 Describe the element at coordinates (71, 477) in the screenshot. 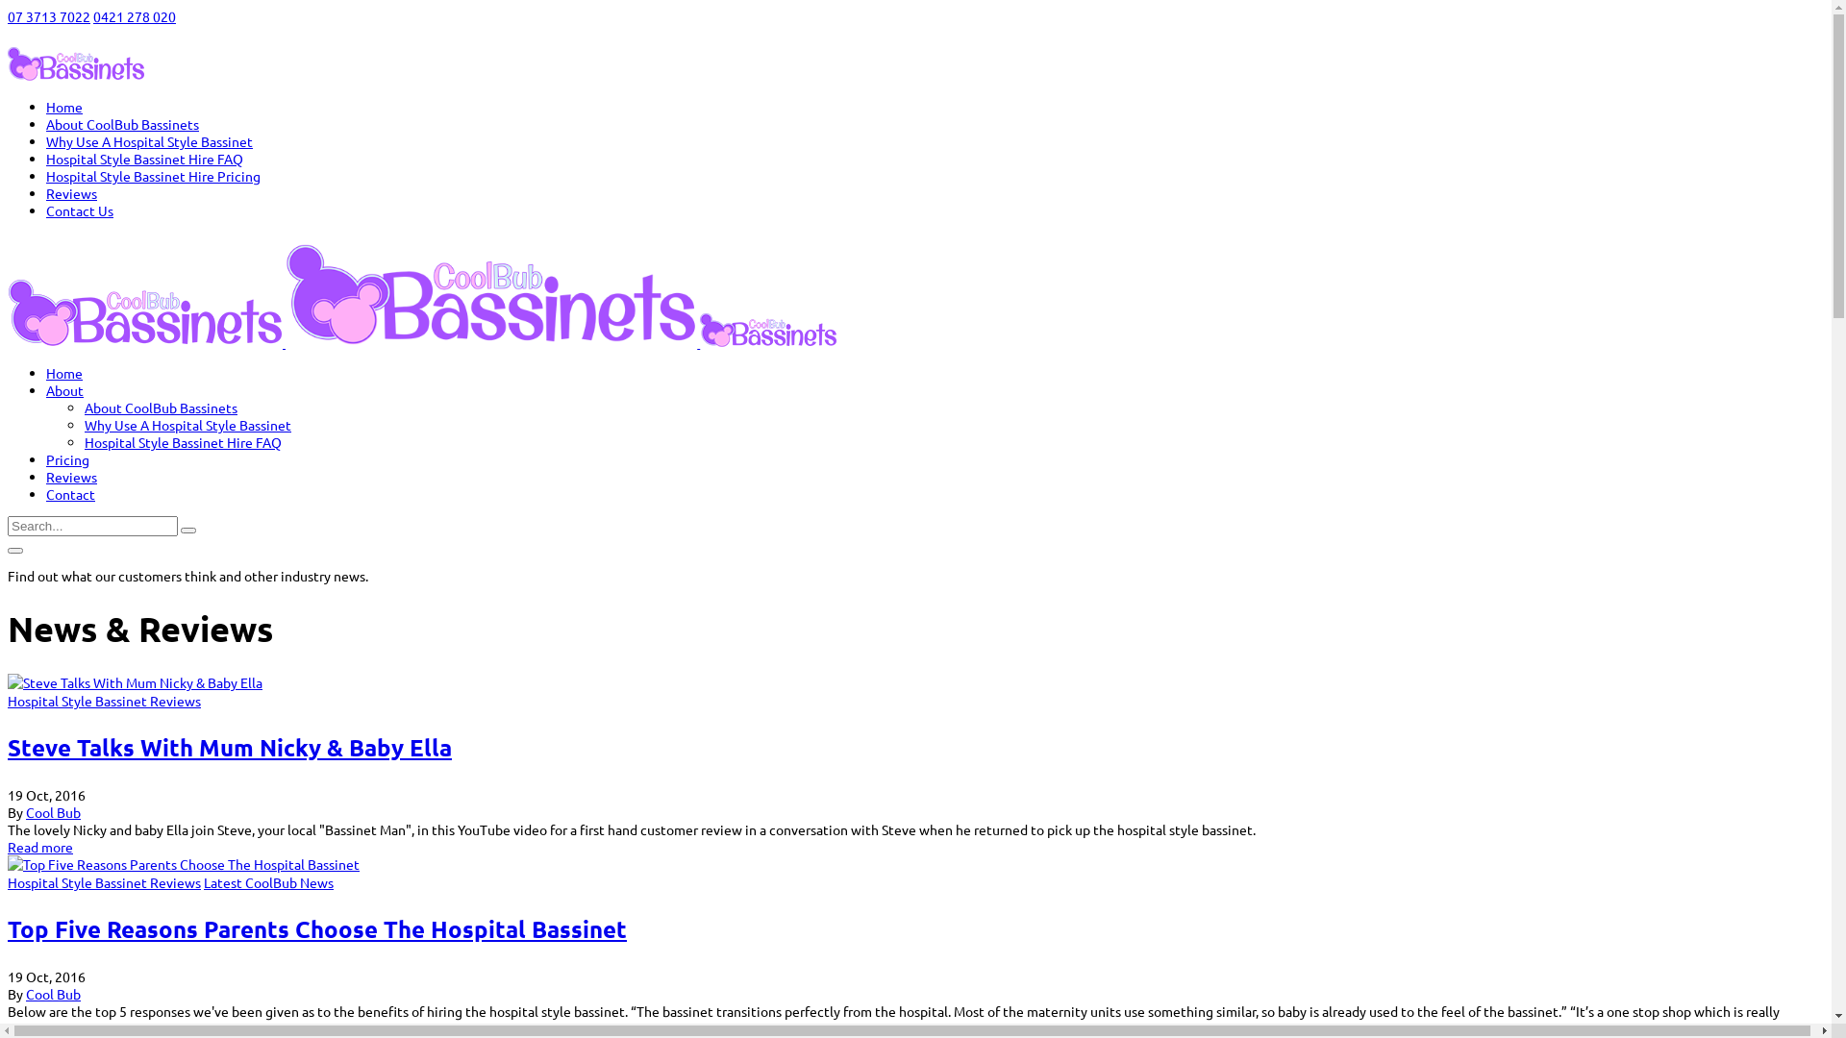

I see `Reviews` at that location.